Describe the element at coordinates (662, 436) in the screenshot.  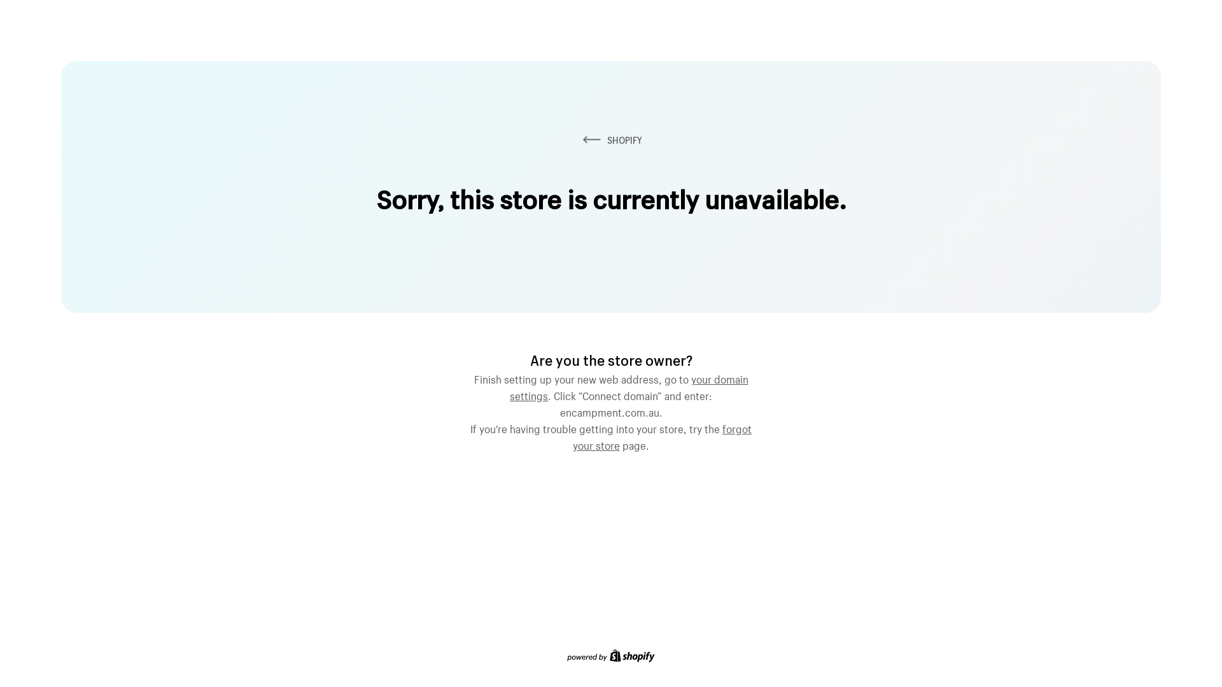
I see `forgot your store` at that location.